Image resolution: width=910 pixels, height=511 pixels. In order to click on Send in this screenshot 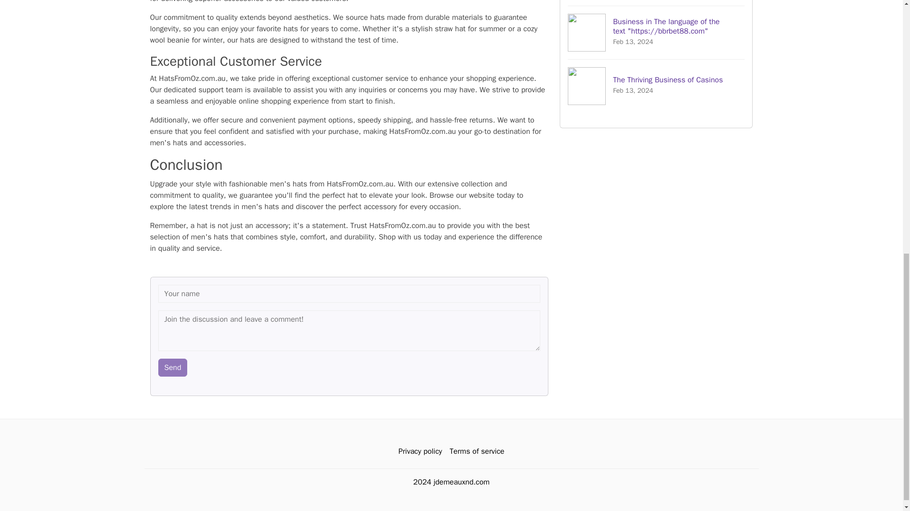, I will do `click(173, 367)`.